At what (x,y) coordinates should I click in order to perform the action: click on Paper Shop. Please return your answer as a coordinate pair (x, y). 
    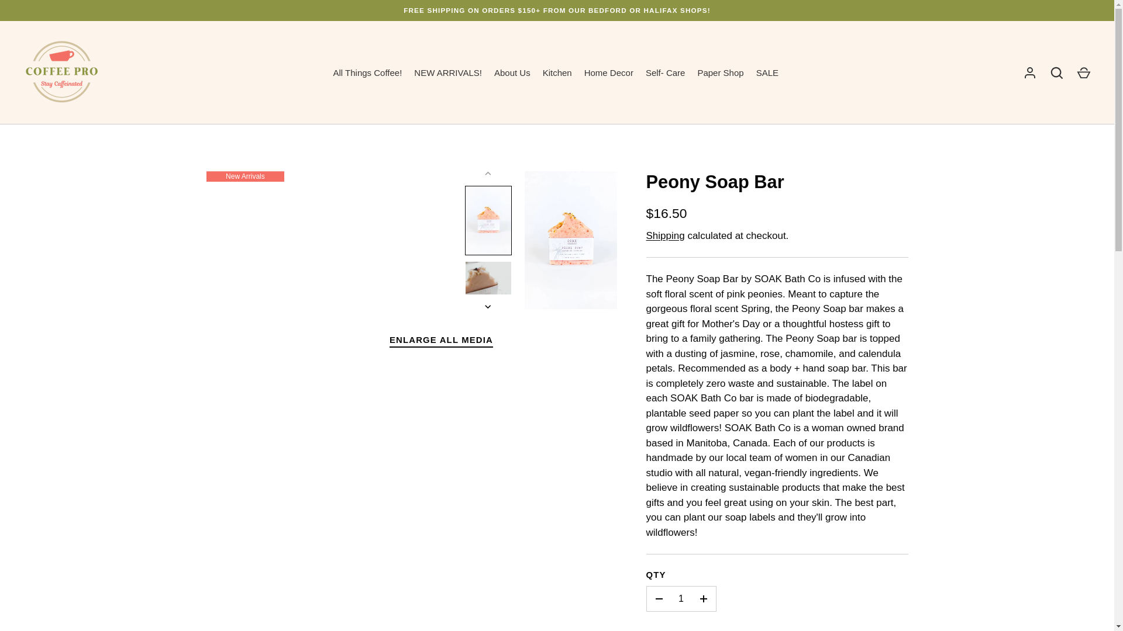
    Looking at the image, I should click on (721, 74).